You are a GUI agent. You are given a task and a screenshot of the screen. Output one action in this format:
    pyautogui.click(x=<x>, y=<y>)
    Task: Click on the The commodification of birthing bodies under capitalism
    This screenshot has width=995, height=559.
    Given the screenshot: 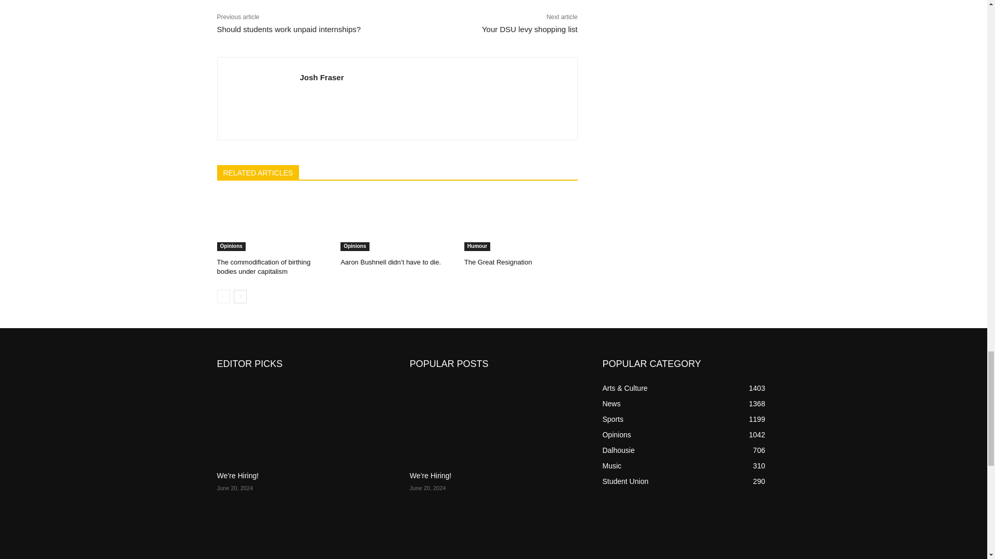 What is the action you would take?
    pyautogui.click(x=274, y=222)
    